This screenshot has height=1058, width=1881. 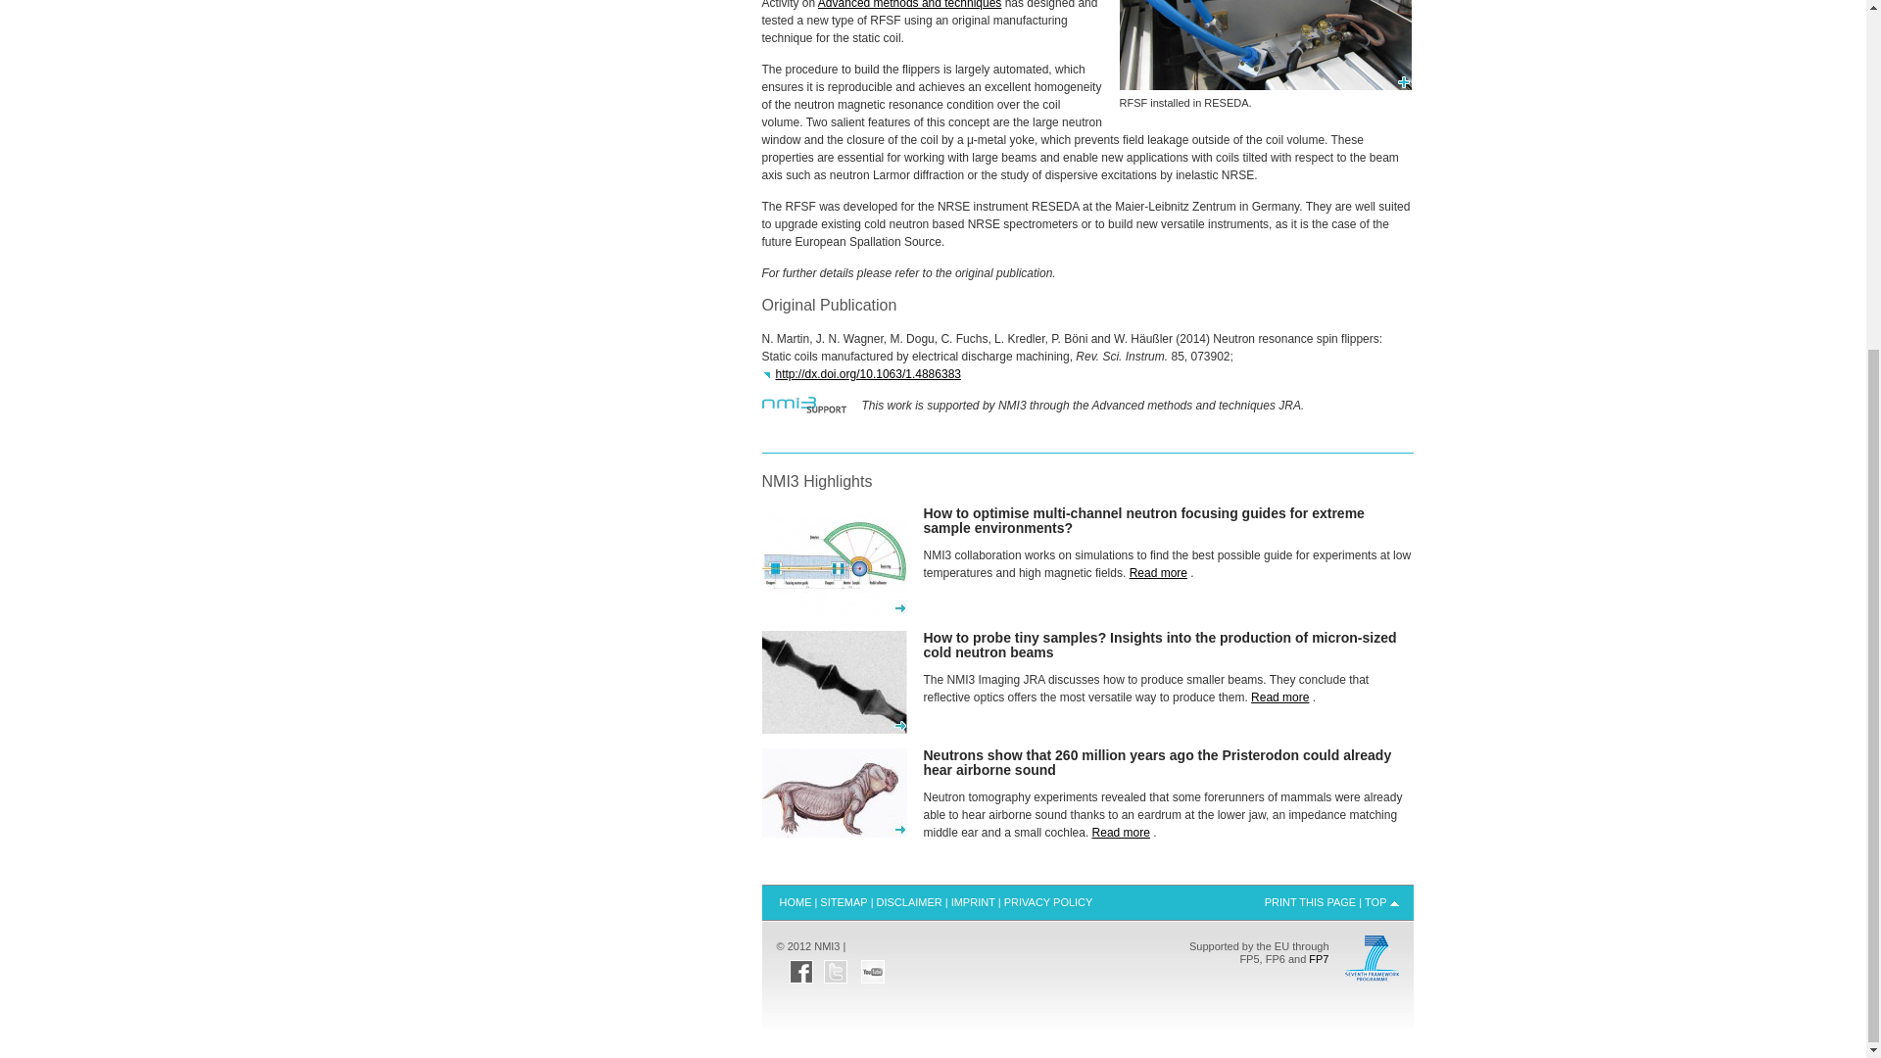 I want to click on IN5, so click(x=834, y=560).